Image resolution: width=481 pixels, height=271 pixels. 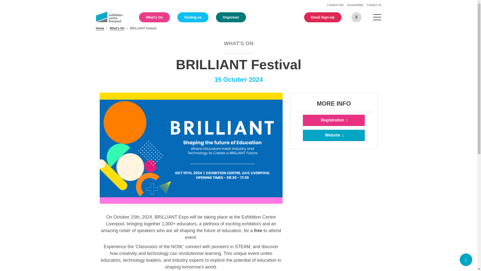 I want to click on Organiser, so click(x=231, y=17).